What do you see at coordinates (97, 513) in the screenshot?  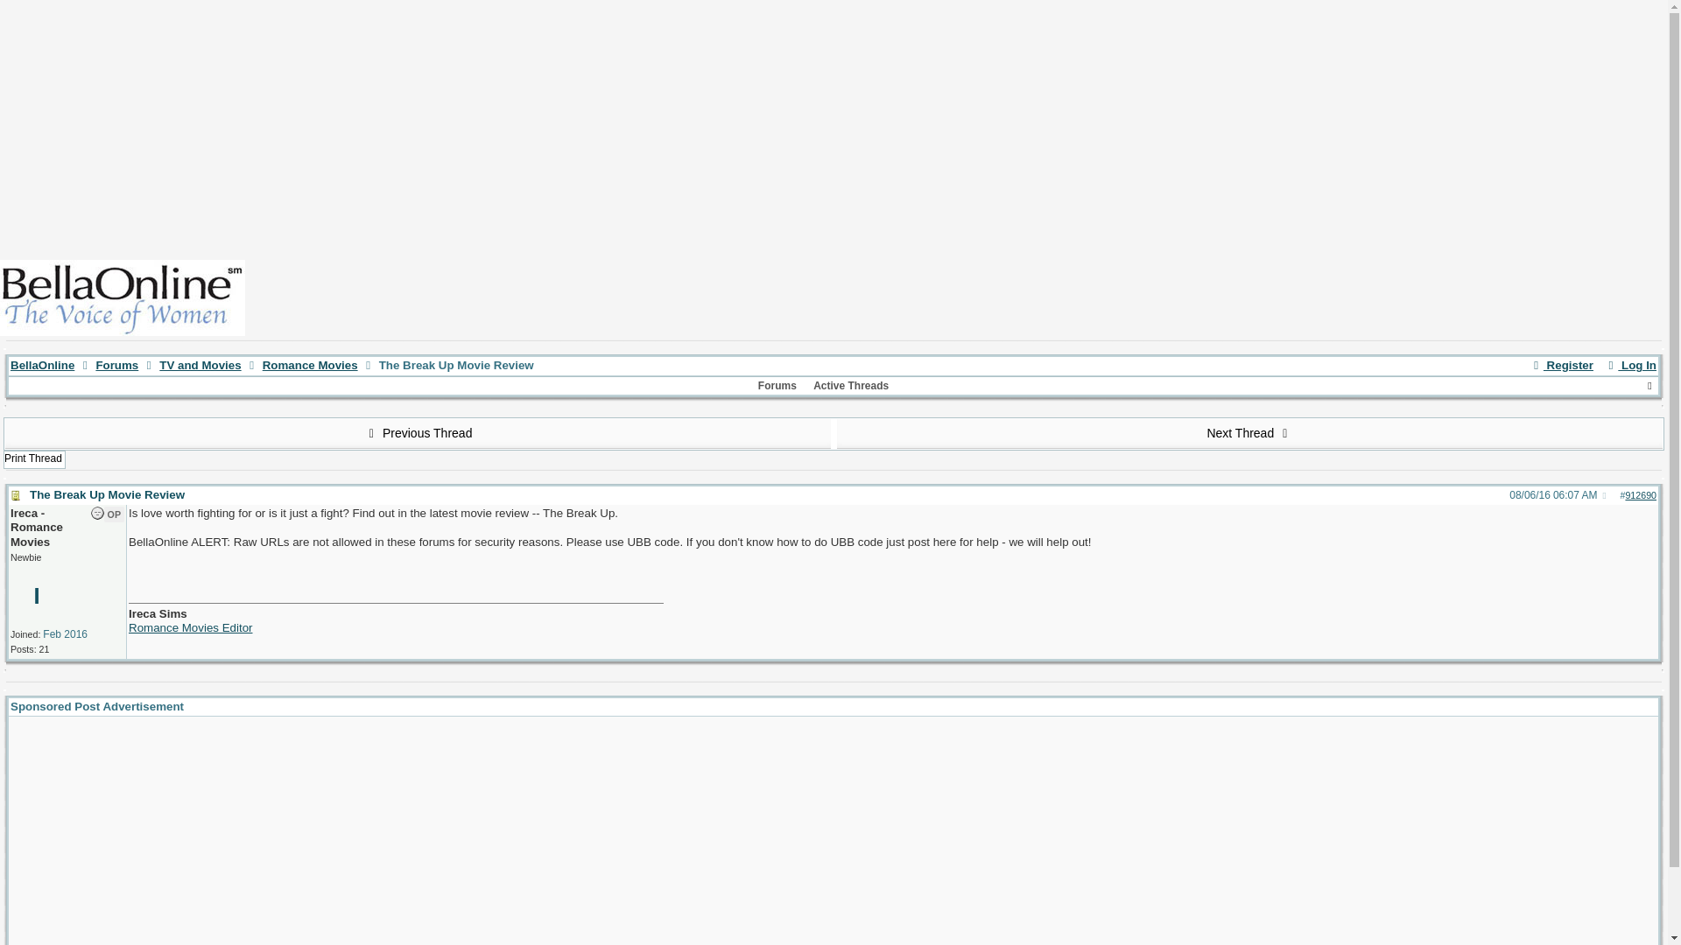 I see `Offline` at bounding box center [97, 513].